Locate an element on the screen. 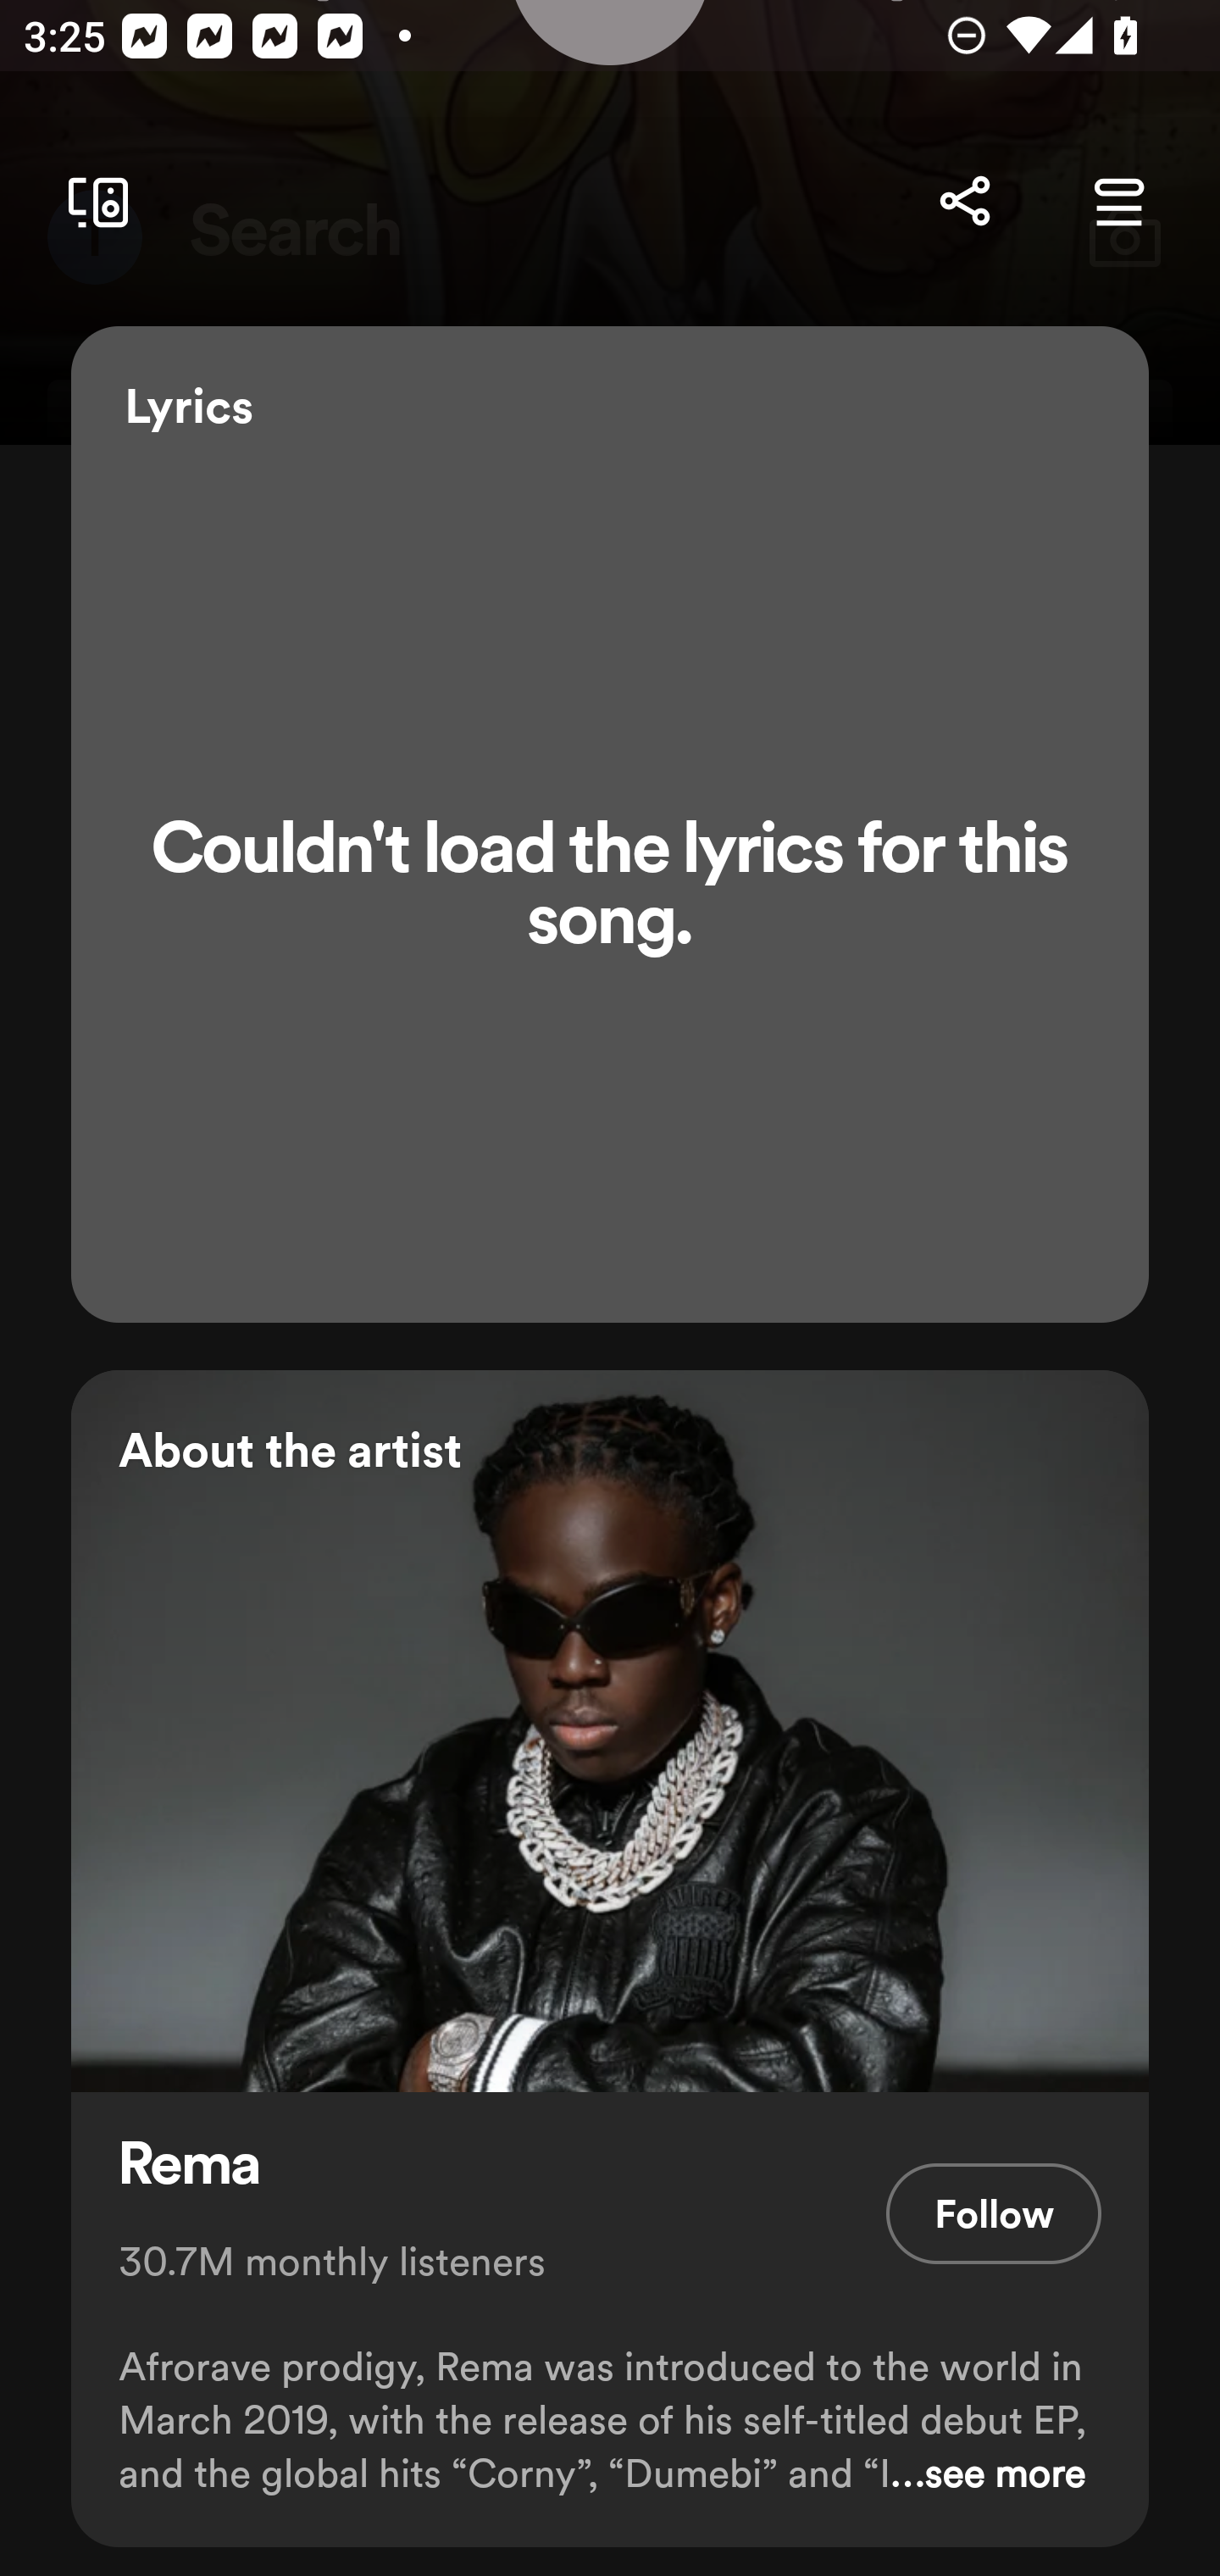 The height and width of the screenshot is (2576, 1220). Share is located at coordinates (964, 202).